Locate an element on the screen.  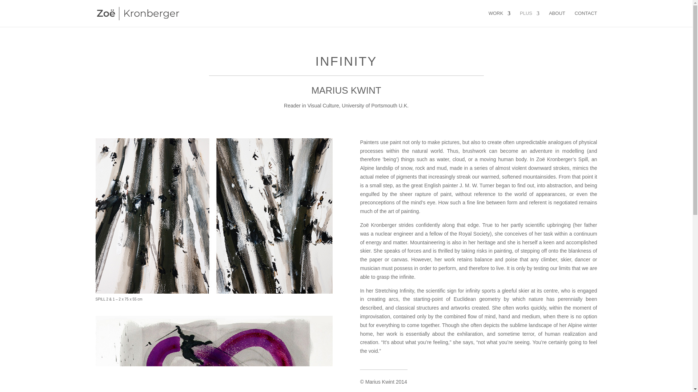
WORK is located at coordinates (500, 19).